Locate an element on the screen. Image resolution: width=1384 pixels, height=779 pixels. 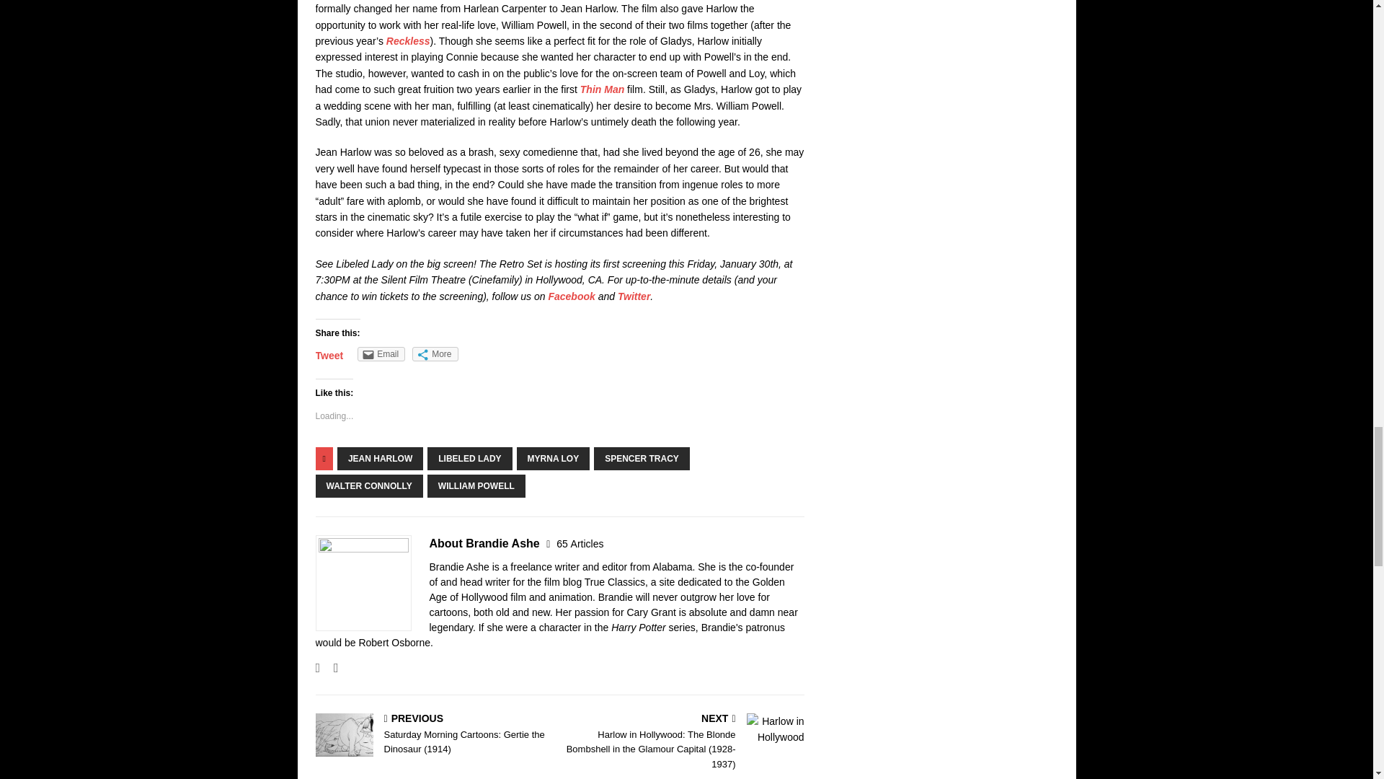
Follow Brandie Ashe on Twitter is located at coordinates (330, 668).